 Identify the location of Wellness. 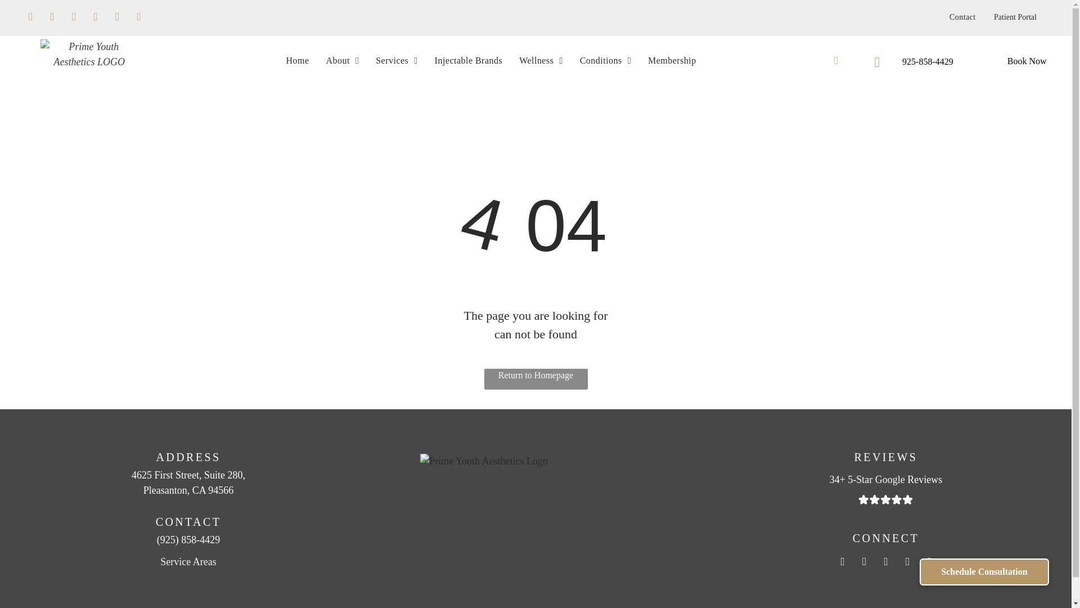
(541, 61).